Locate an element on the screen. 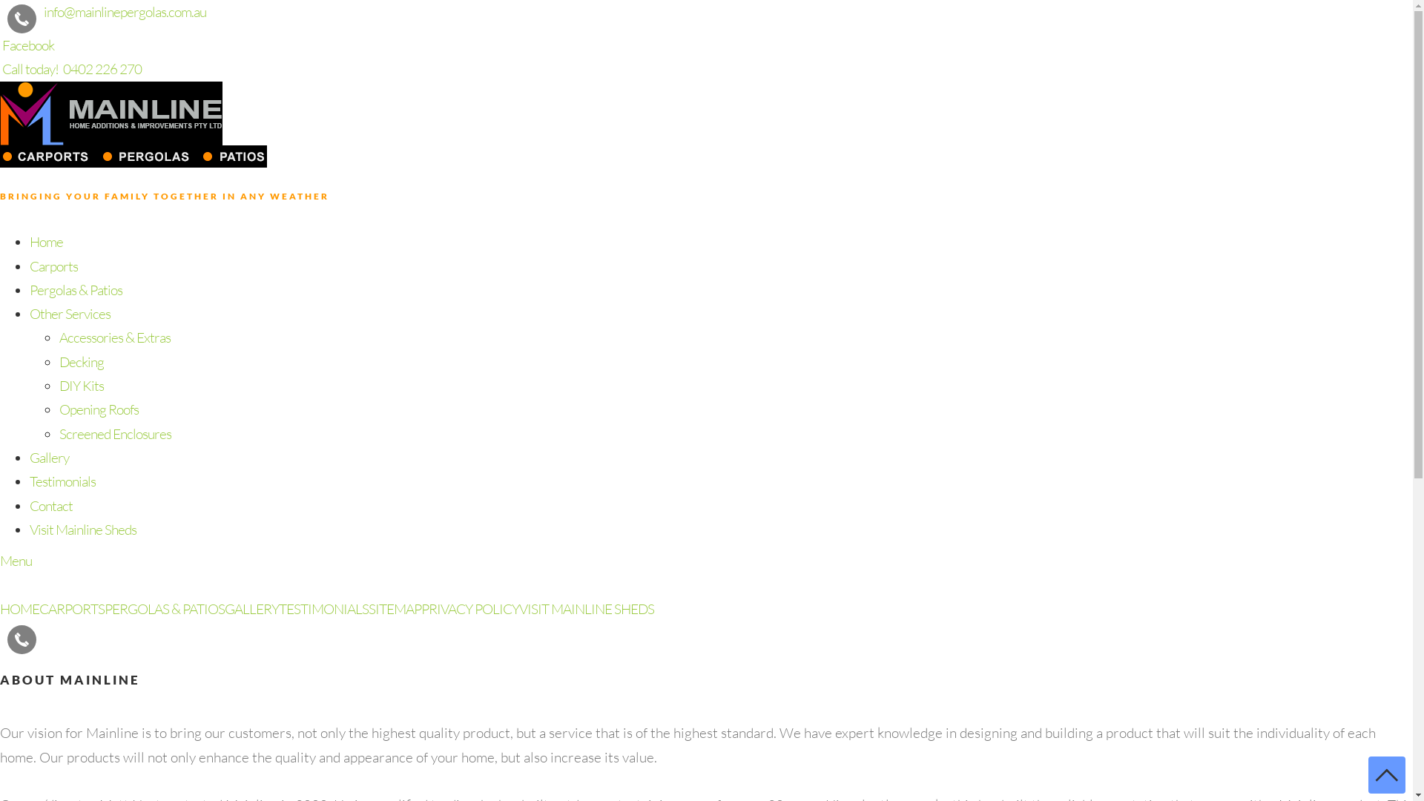 The height and width of the screenshot is (801, 1424). Visit Mainline Sheds is located at coordinates (83, 530).